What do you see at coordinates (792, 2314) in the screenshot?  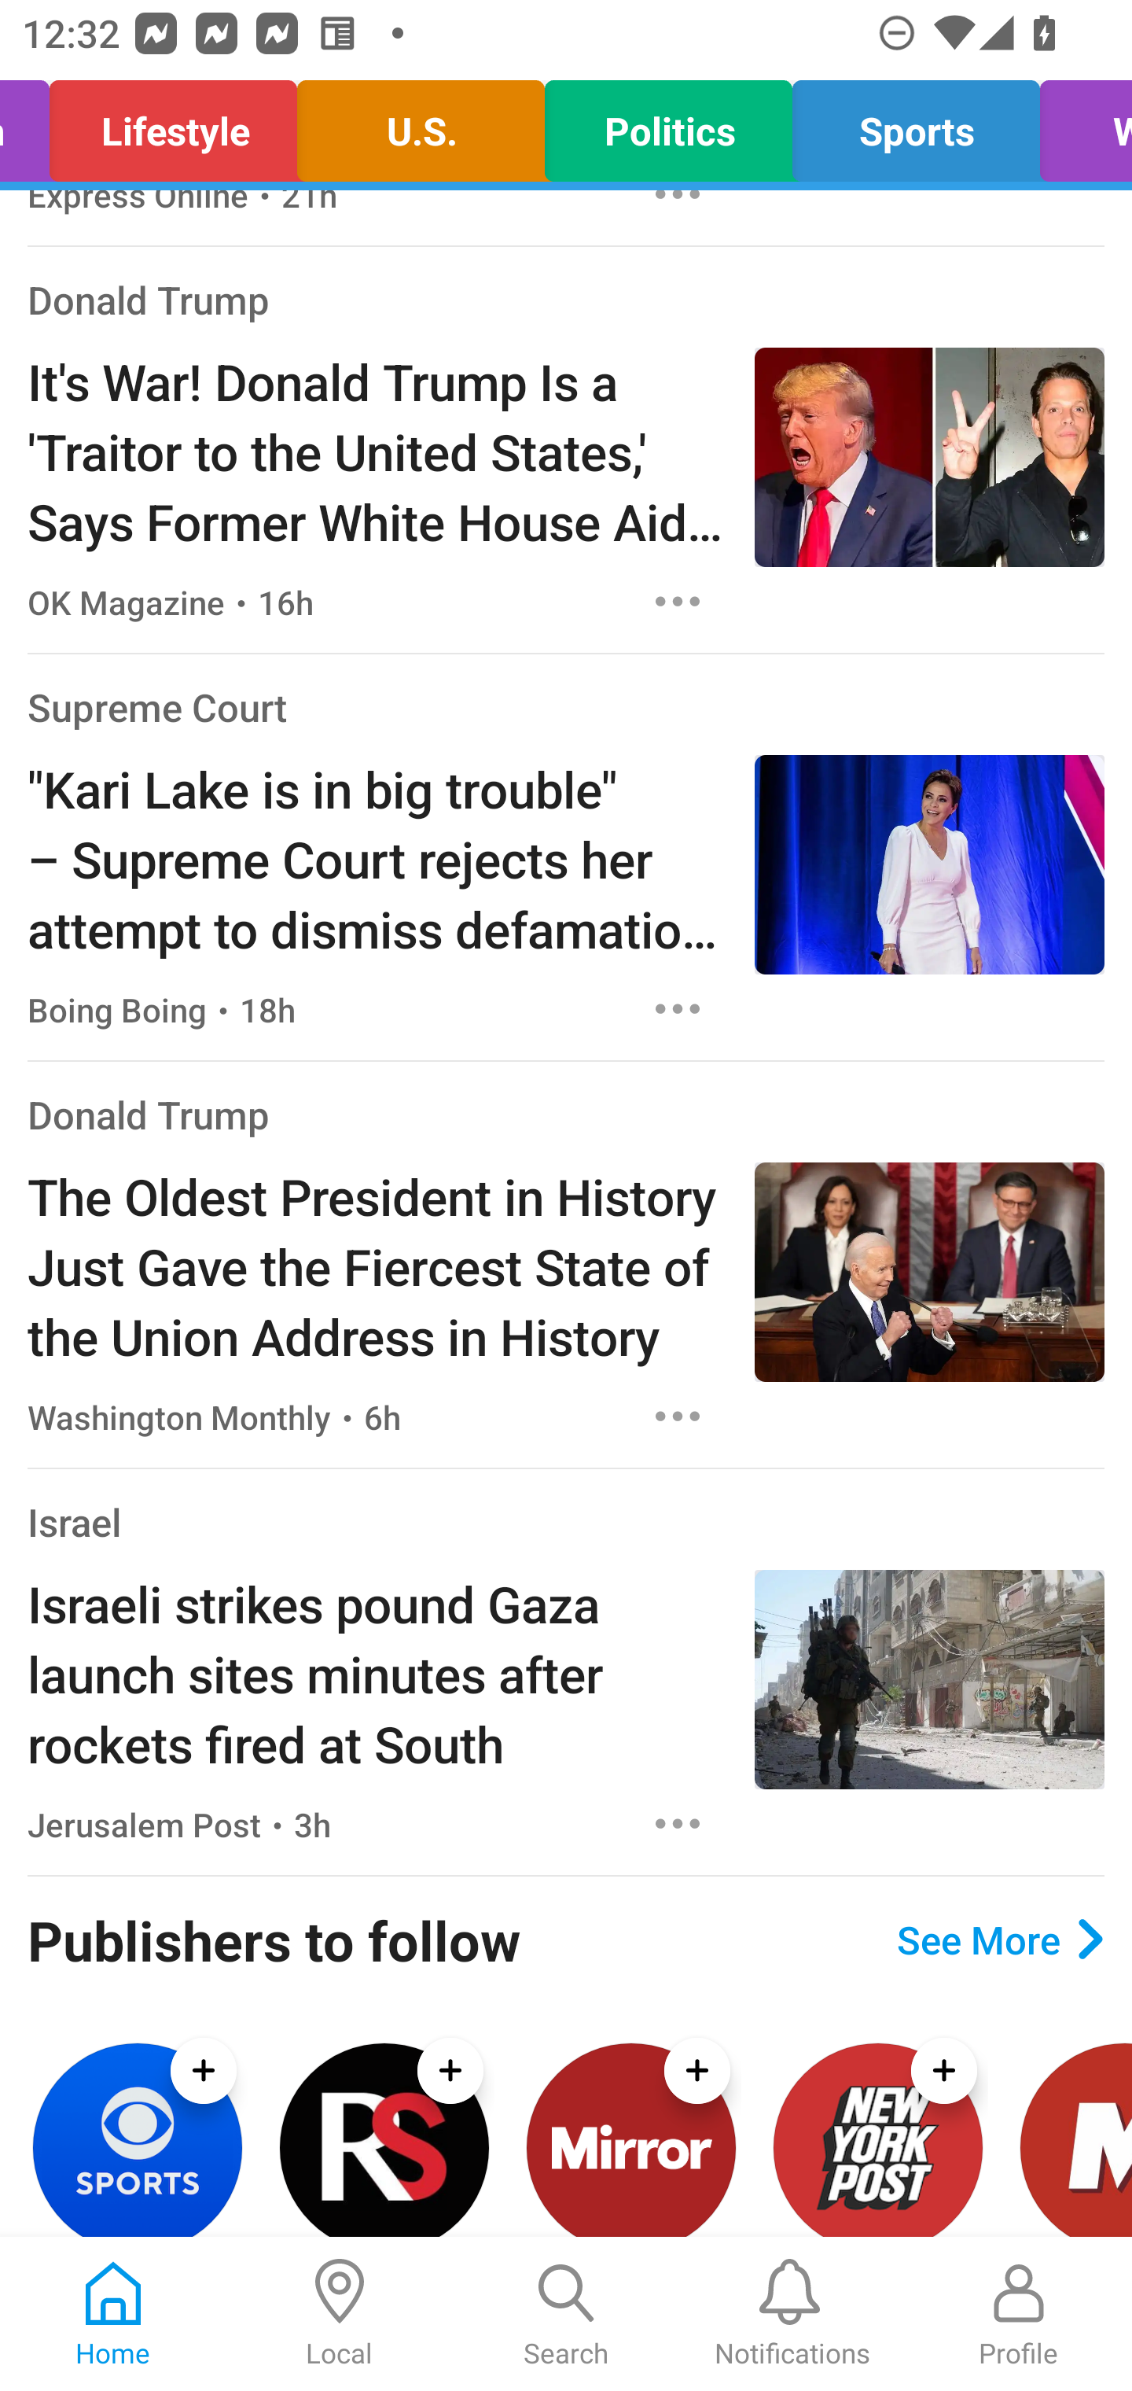 I see `Notifications` at bounding box center [792, 2314].